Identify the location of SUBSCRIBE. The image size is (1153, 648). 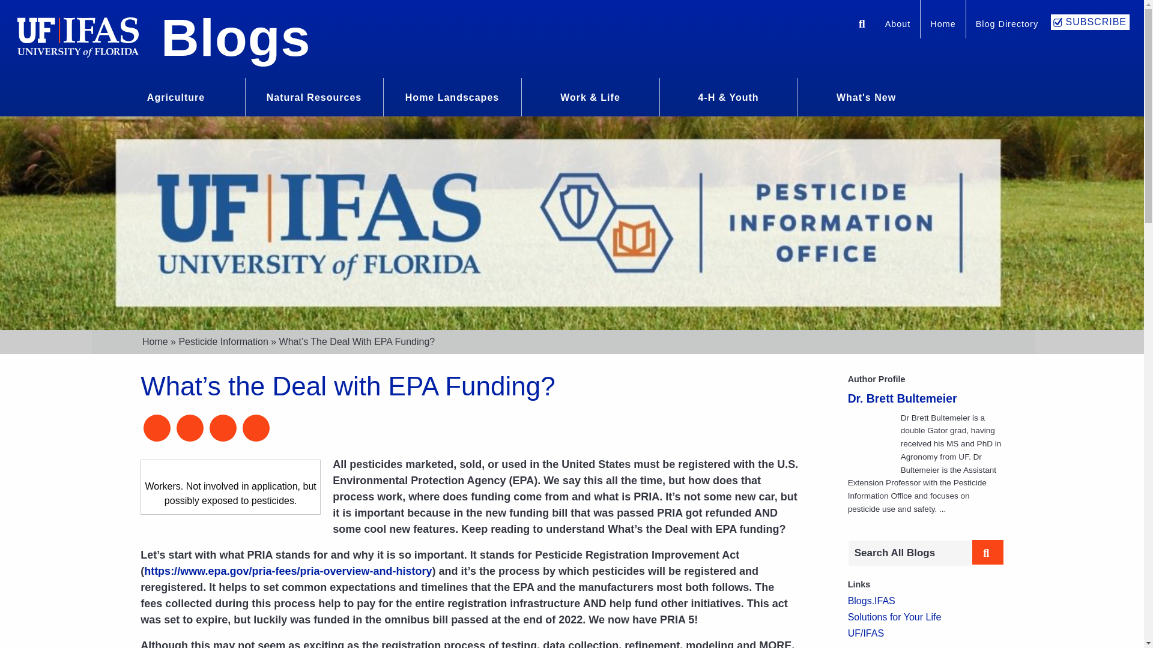
(1090, 22).